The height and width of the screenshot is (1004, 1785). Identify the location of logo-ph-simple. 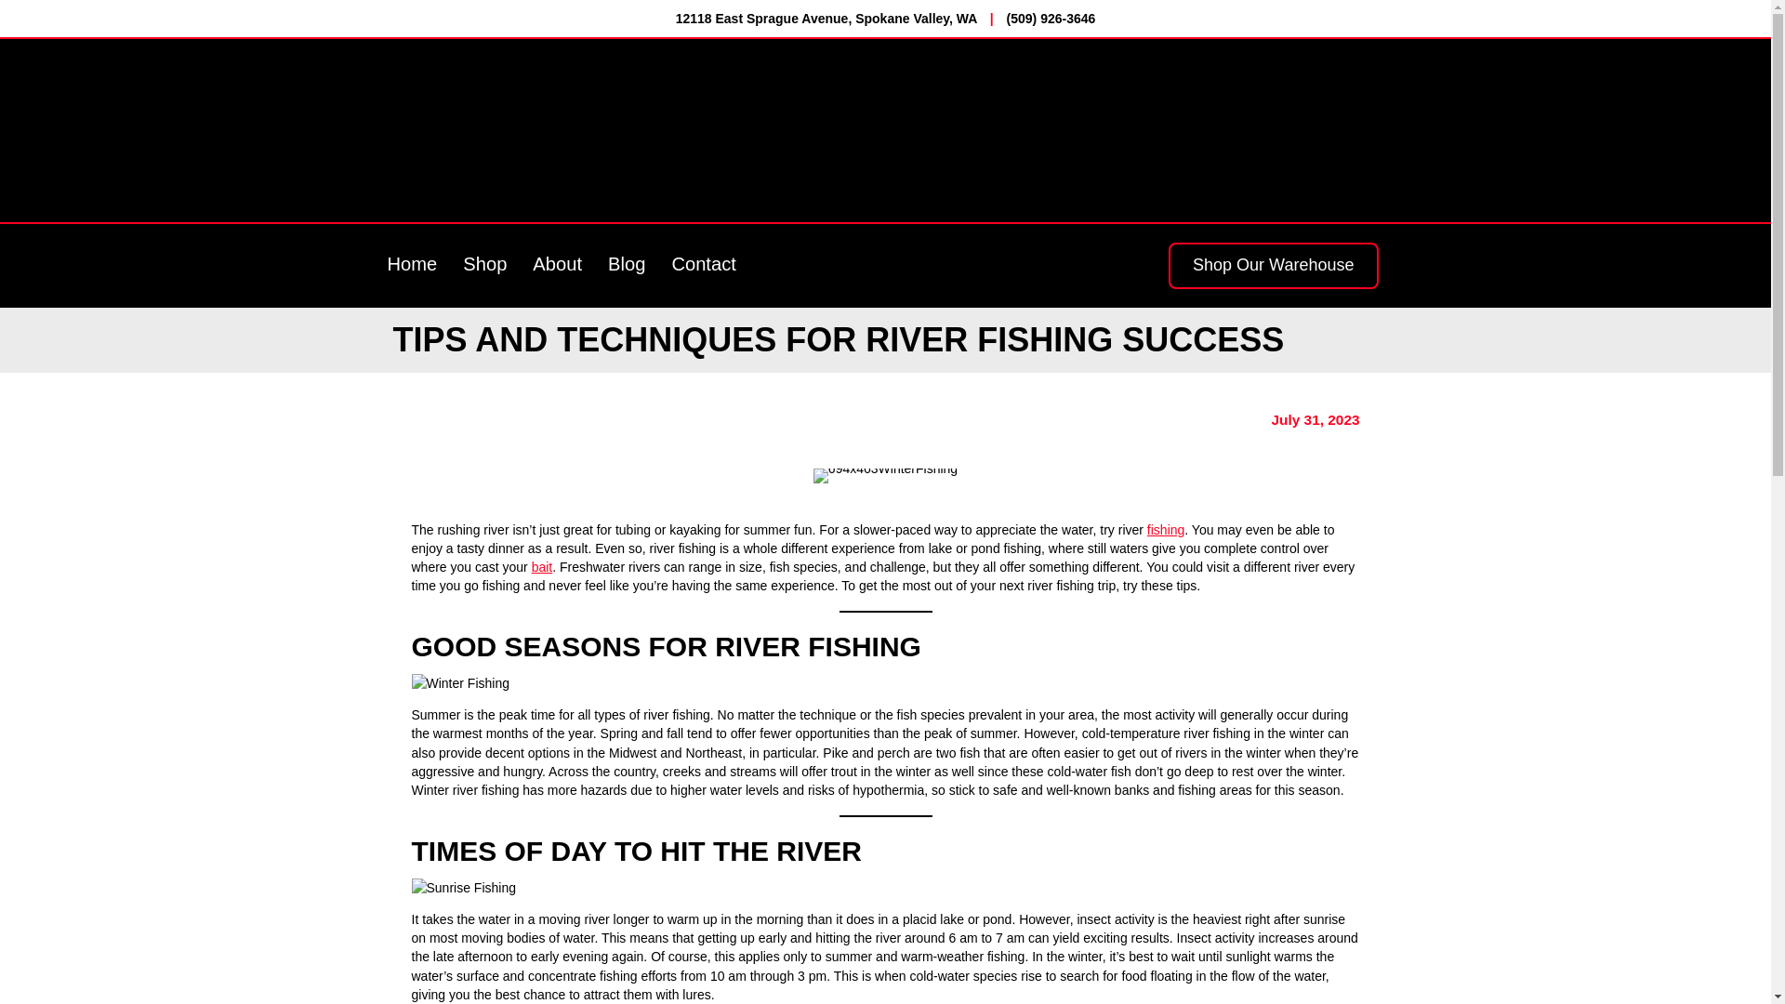
(578, 130).